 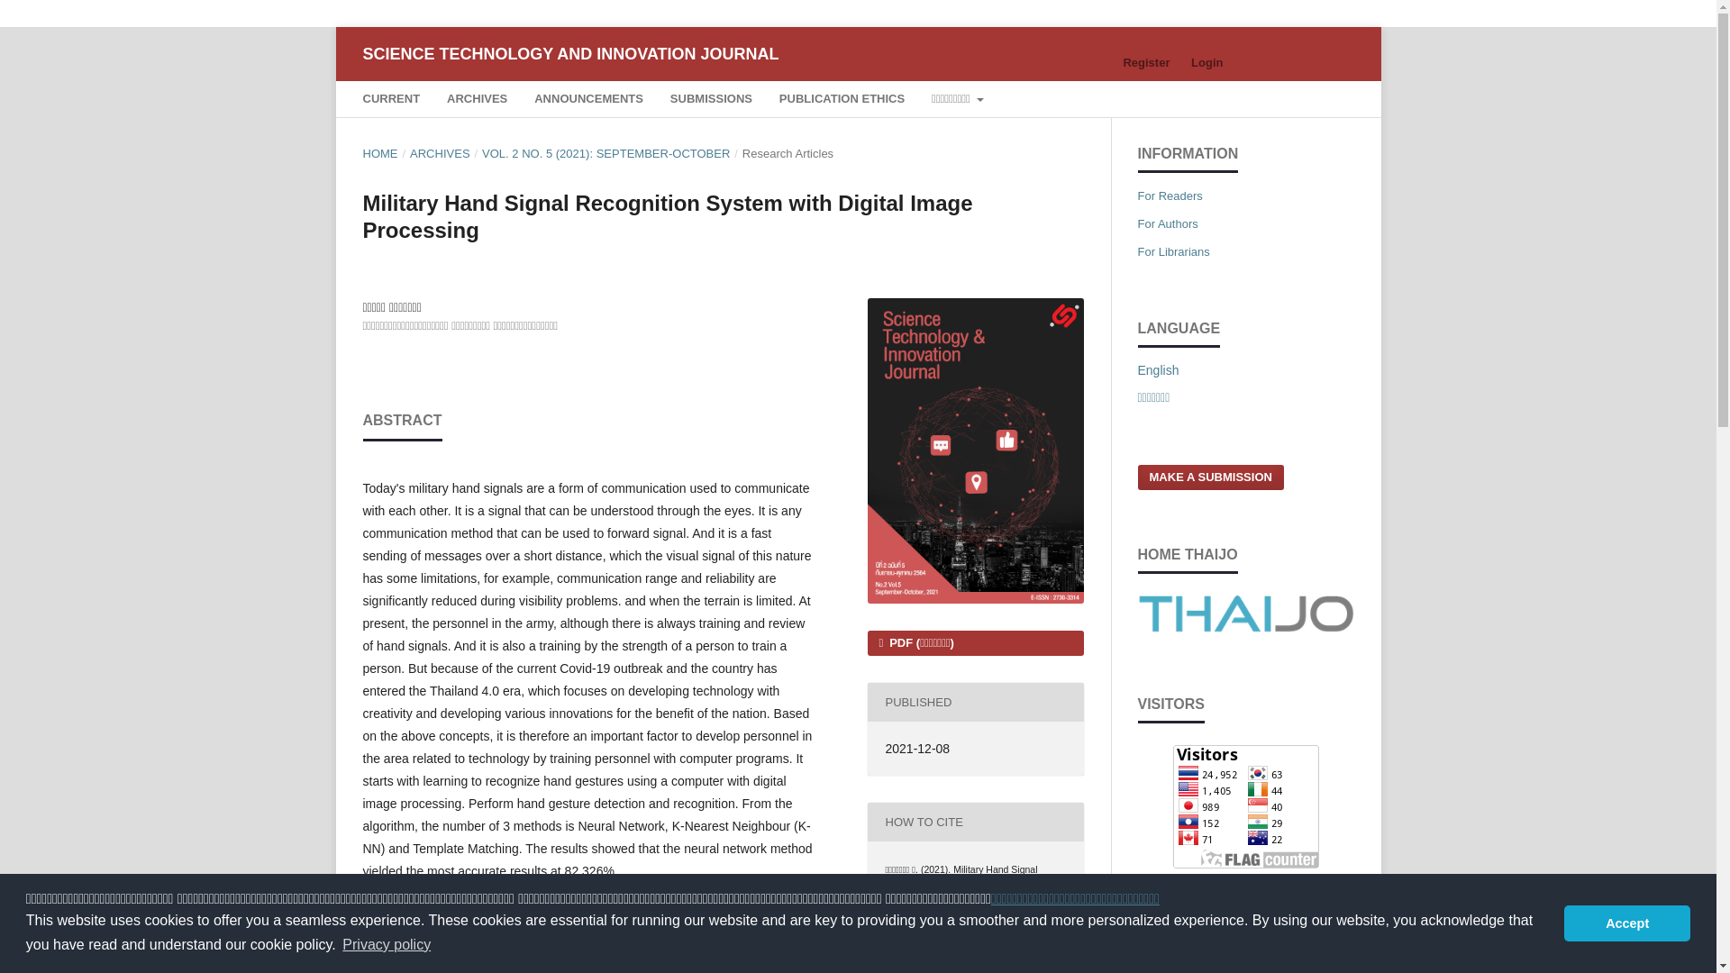 What do you see at coordinates (379, 153) in the screenshot?
I see `HOME` at bounding box center [379, 153].